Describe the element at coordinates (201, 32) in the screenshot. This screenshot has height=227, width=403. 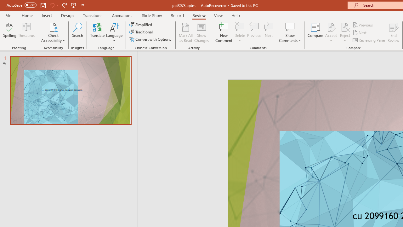
I see `Show Changes` at that location.